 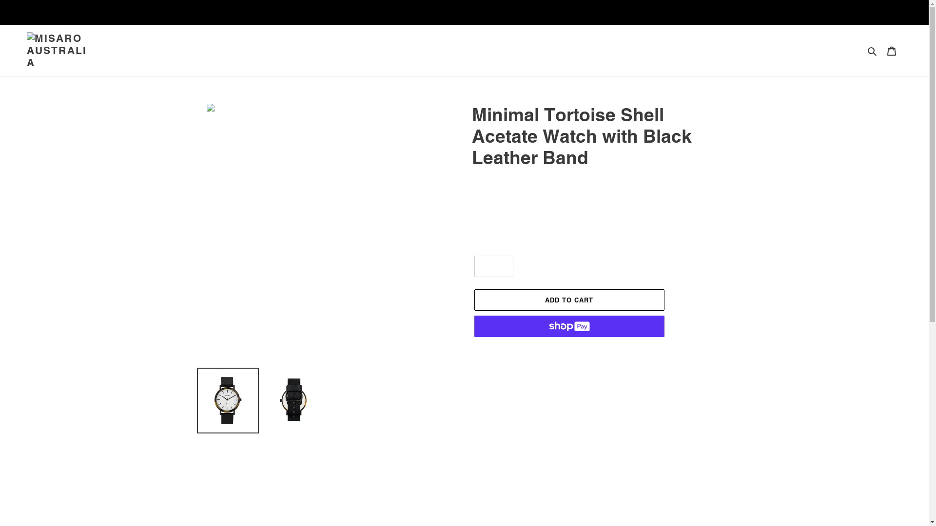 What do you see at coordinates (569, 350) in the screenshot?
I see `More payment options` at bounding box center [569, 350].